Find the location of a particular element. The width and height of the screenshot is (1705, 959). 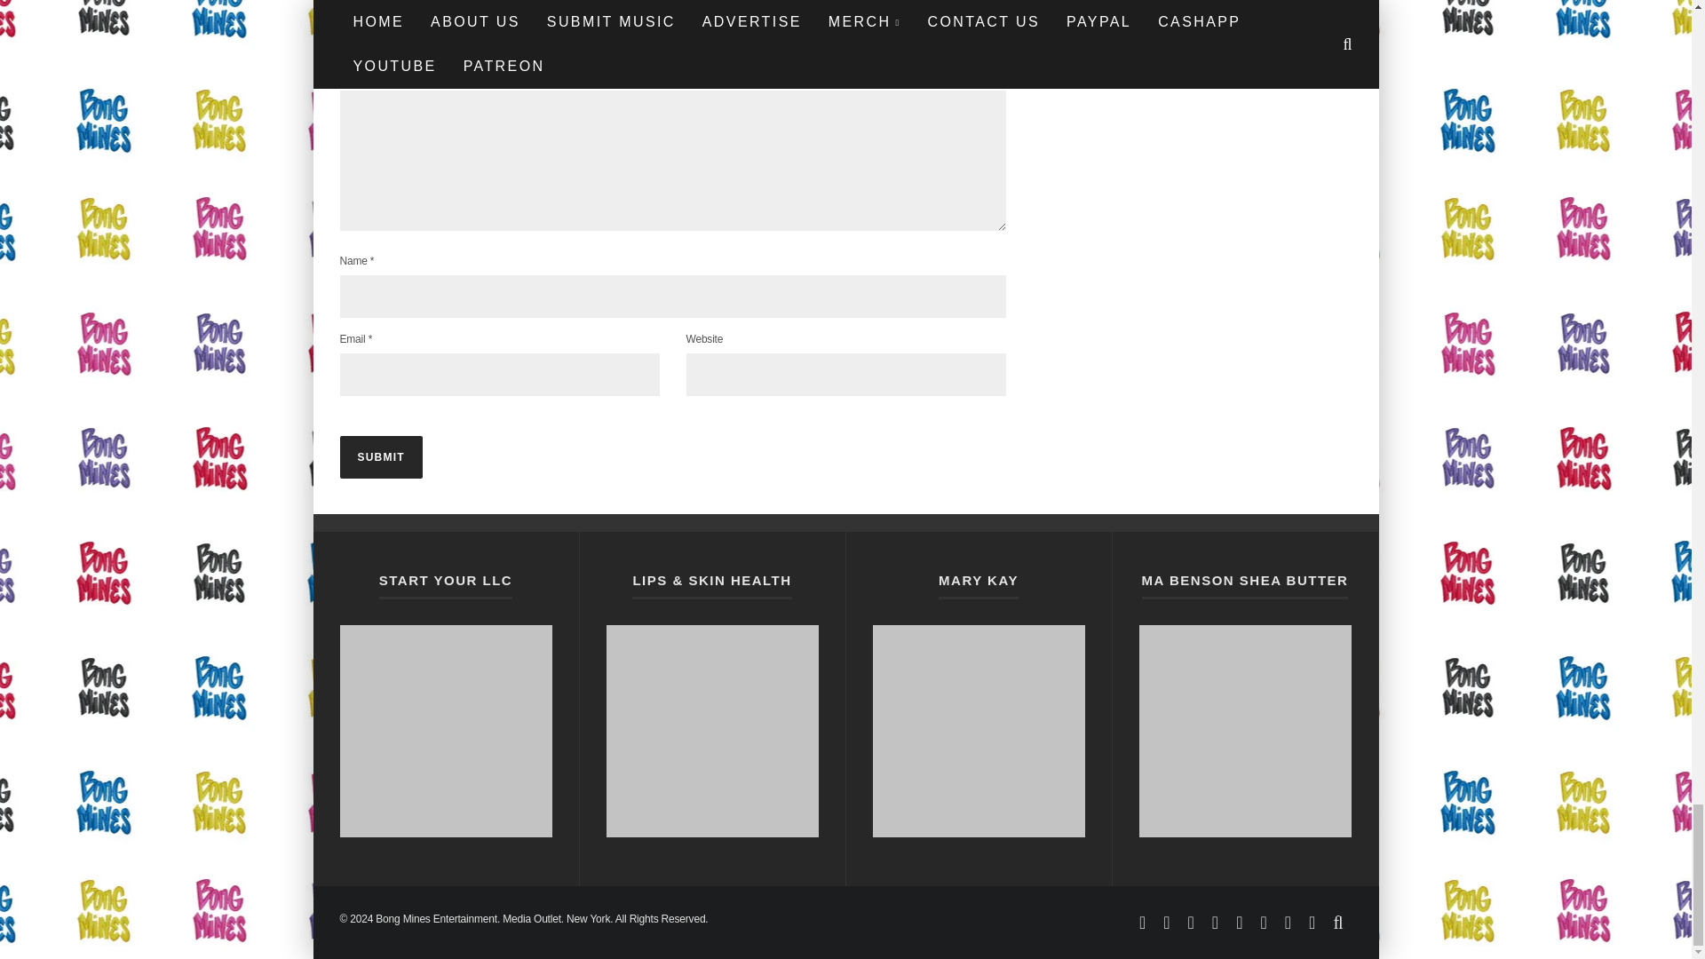

Take a Look... Audiobook is located at coordinates (978, 731).